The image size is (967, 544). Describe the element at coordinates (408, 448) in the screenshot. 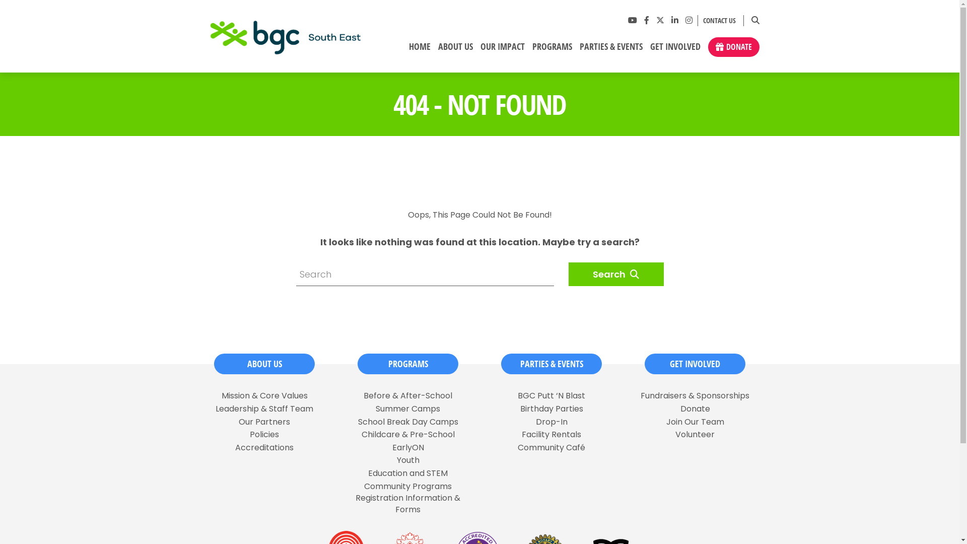

I see `EarlyON` at that location.